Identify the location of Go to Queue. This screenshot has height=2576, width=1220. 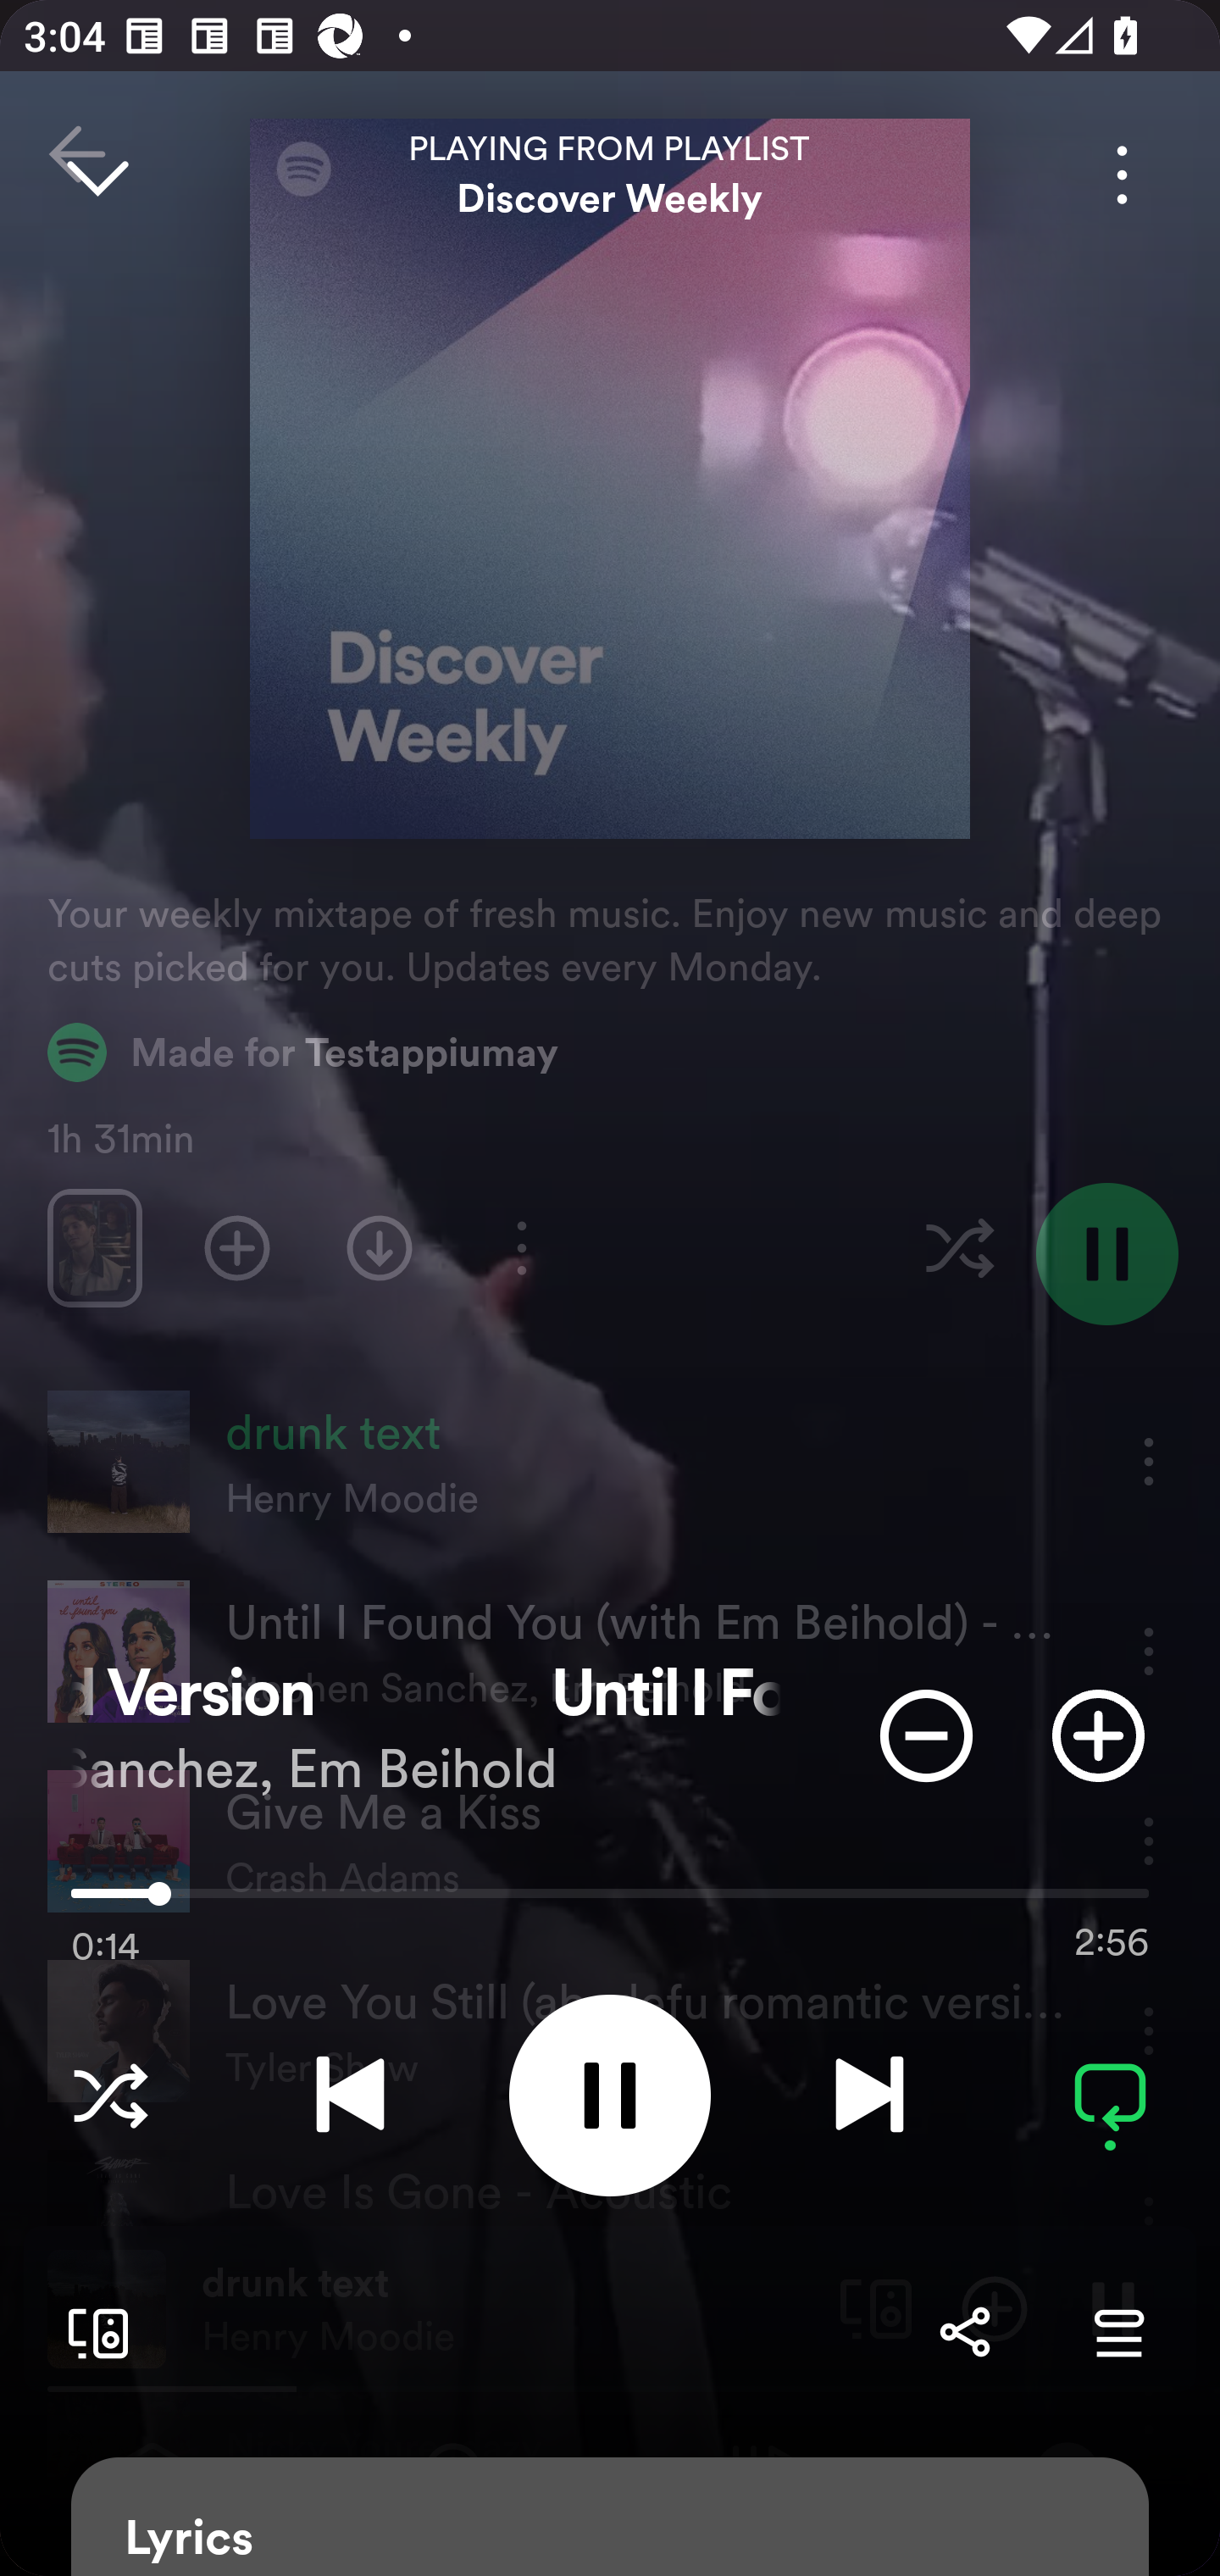
(1118, 2332).